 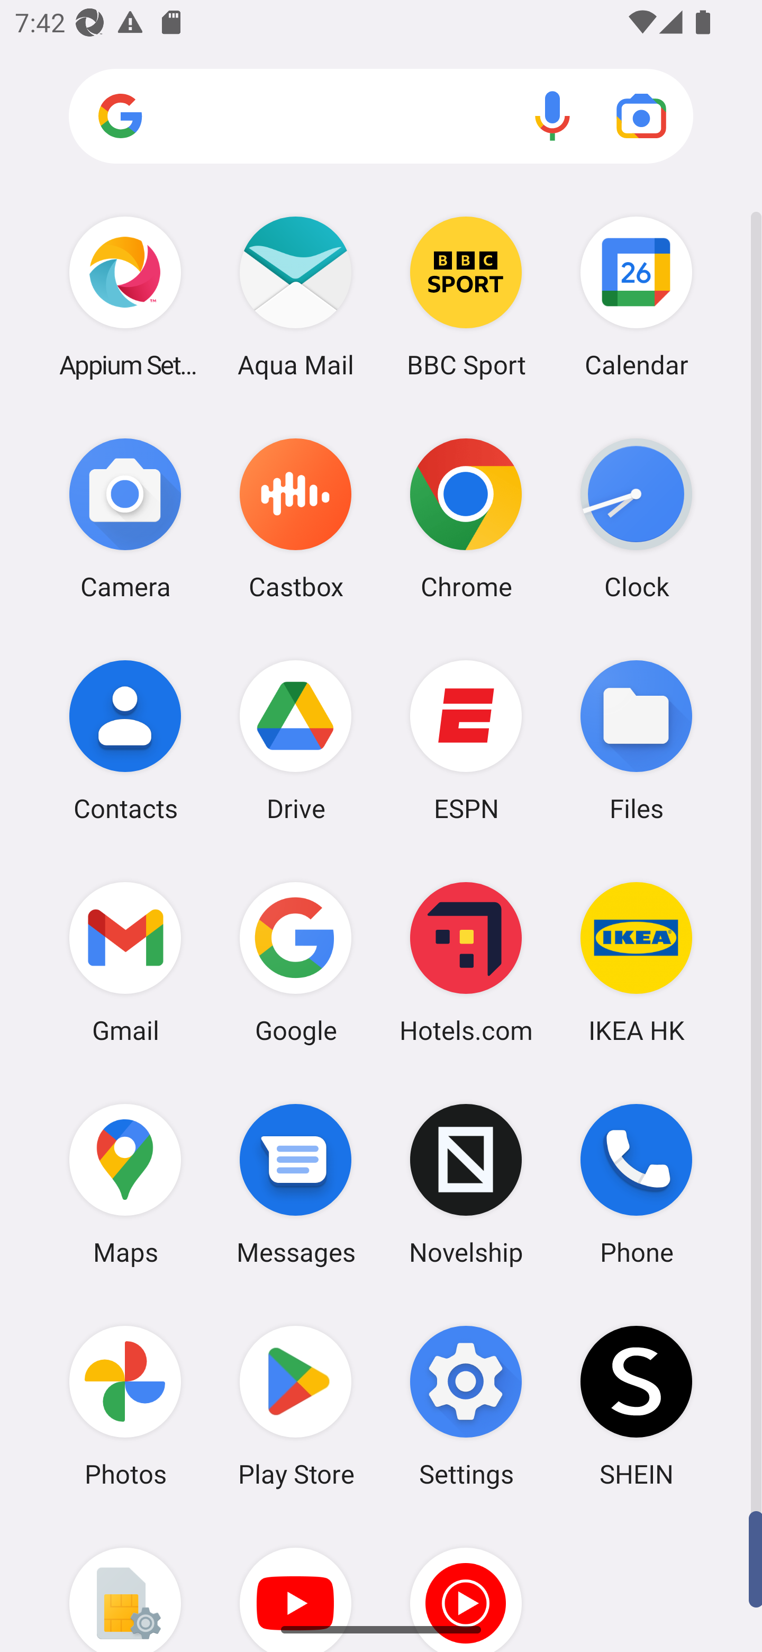 I want to click on ESPN, so click(x=466, y=740).